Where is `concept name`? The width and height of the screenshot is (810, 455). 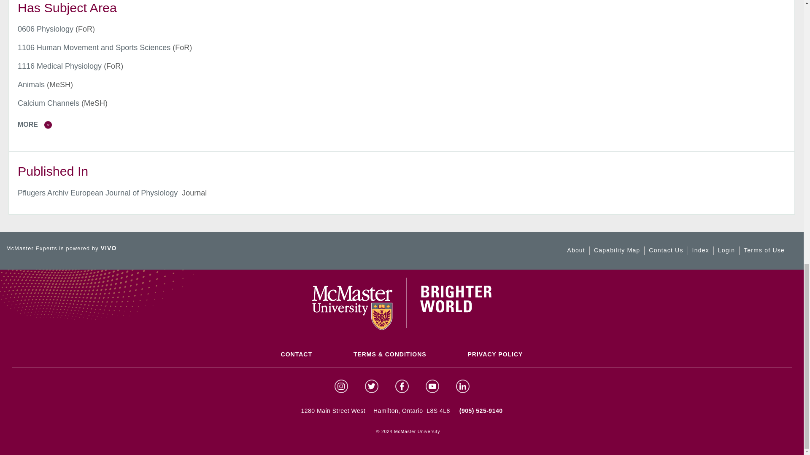
concept name is located at coordinates (94, 47).